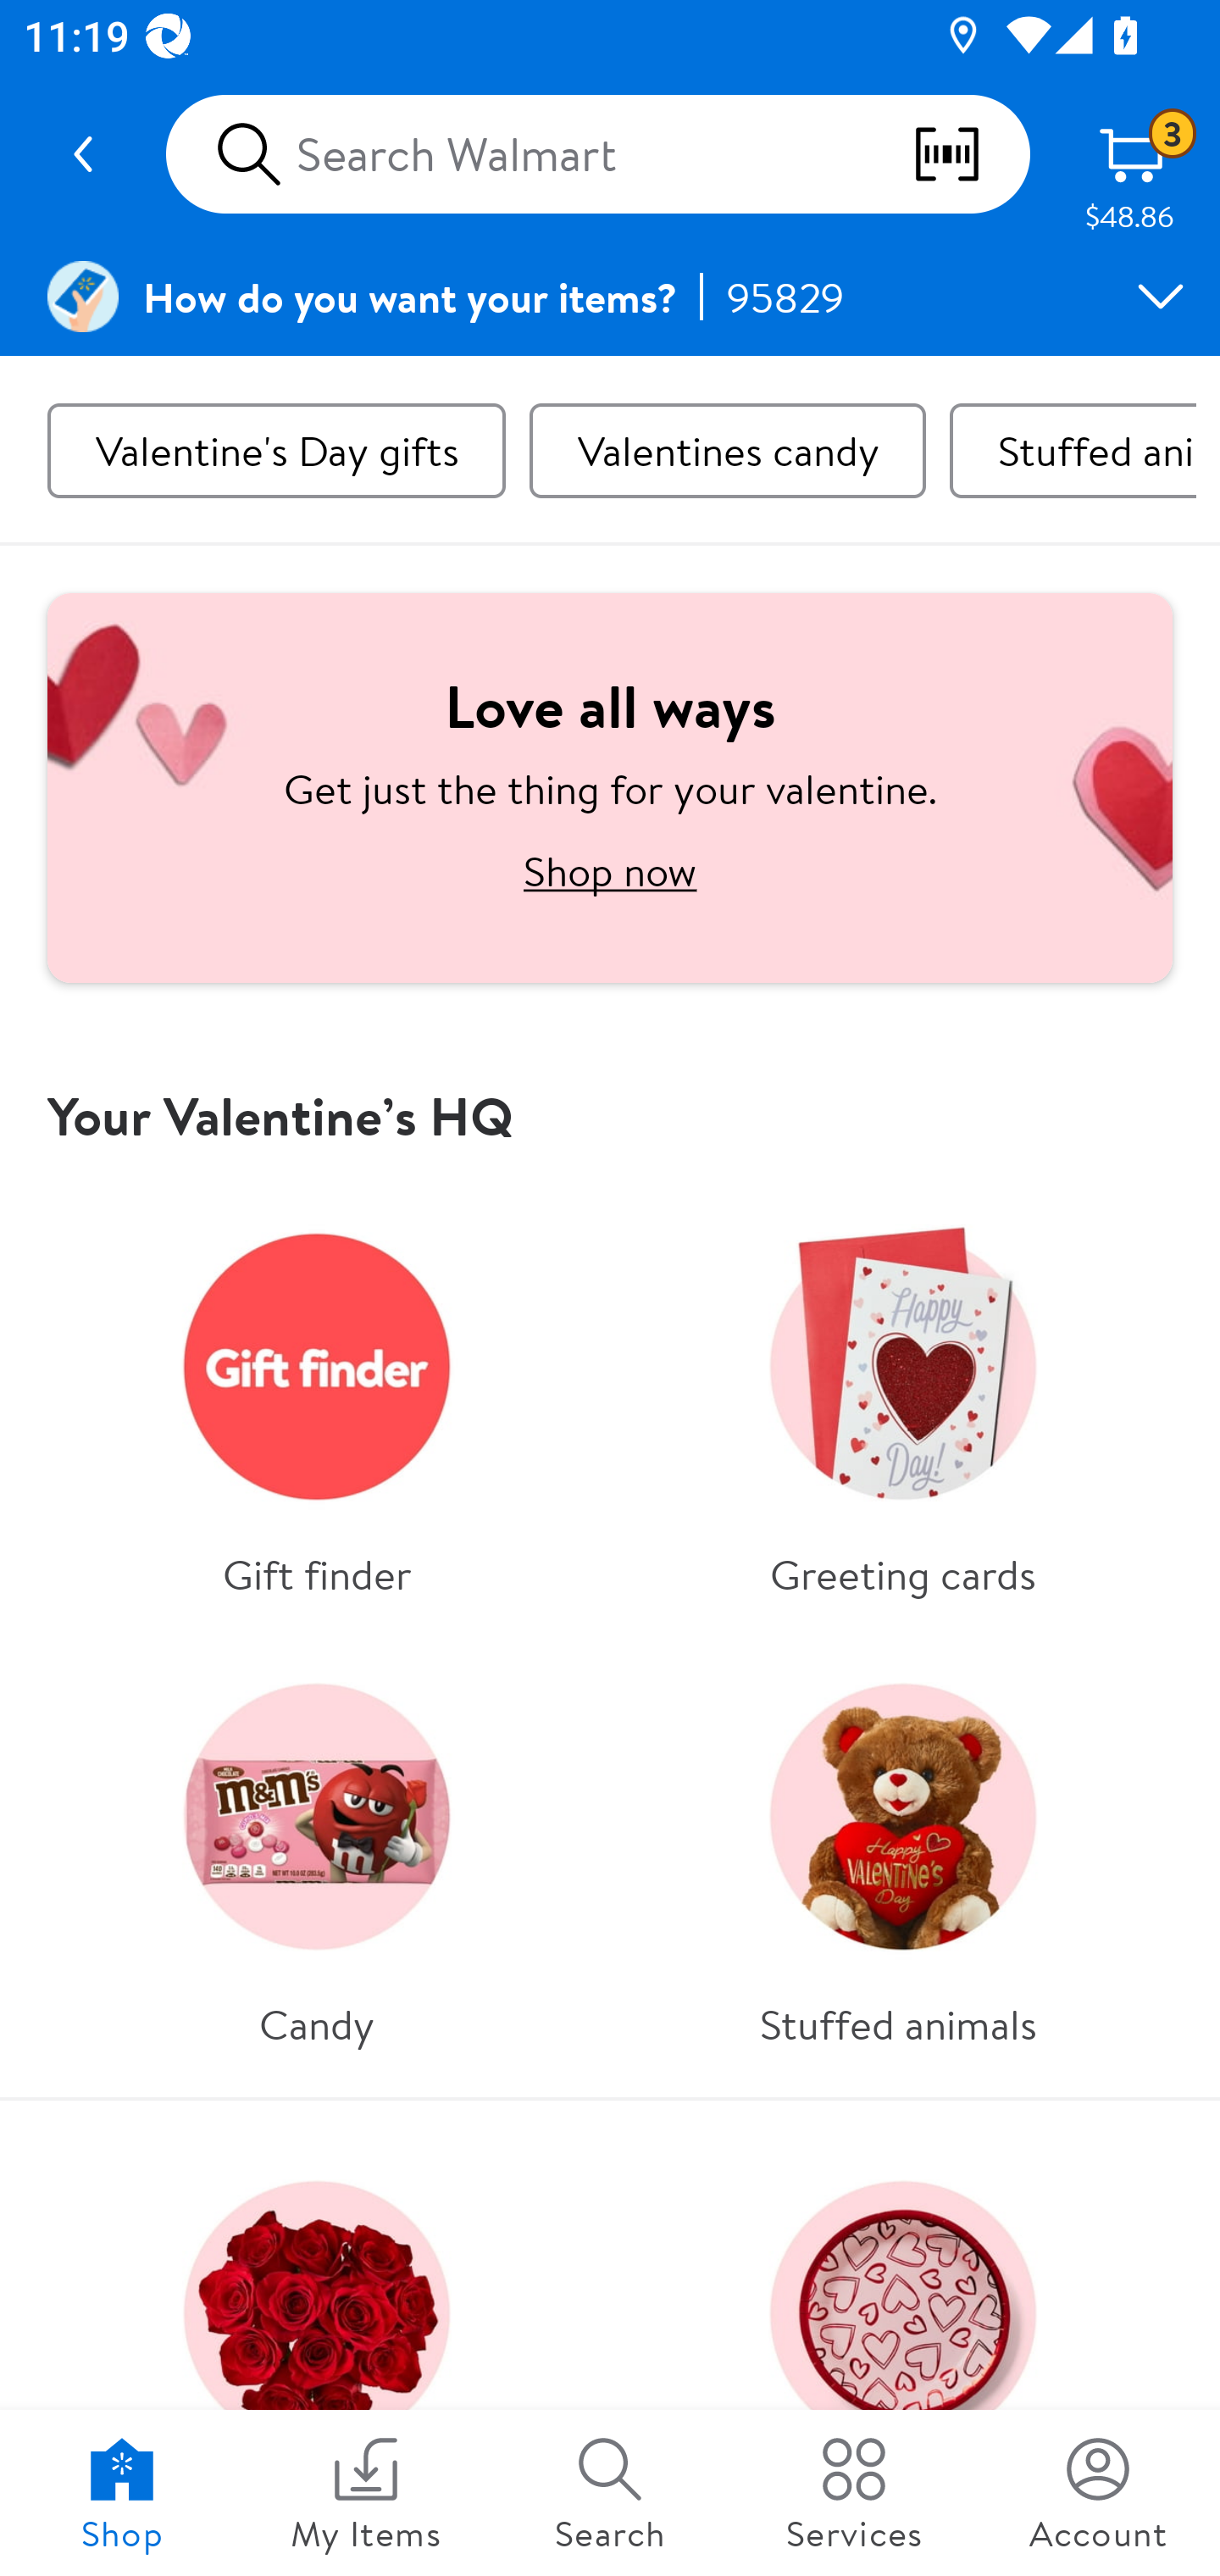 Image resolution: width=1220 pixels, height=2576 pixels. Describe the element at coordinates (854, 2493) in the screenshot. I see `Services` at that location.